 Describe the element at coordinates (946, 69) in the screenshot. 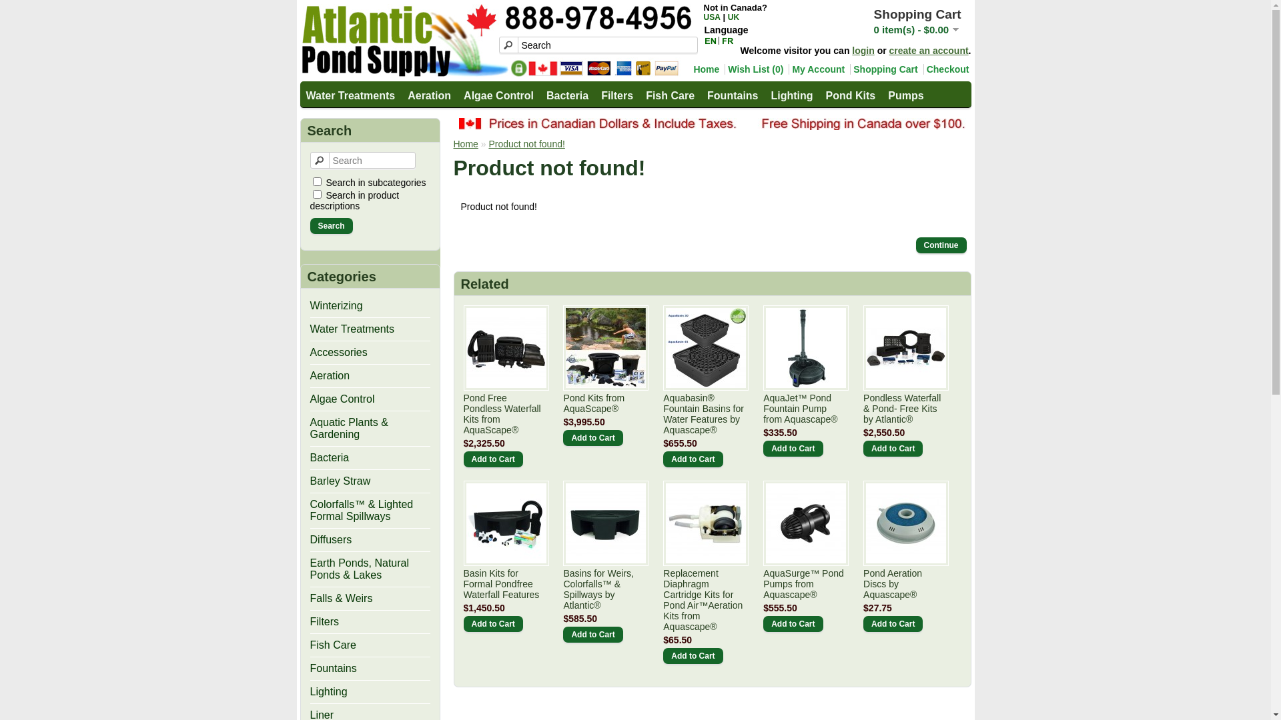

I see `Checkout` at that location.